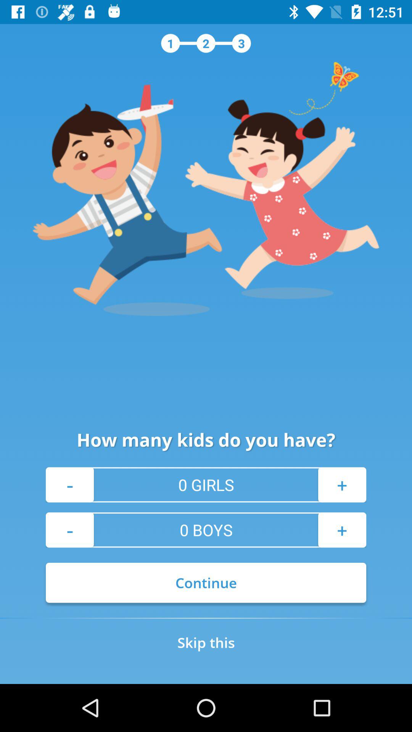 The image size is (412, 732). What do you see at coordinates (206, 642) in the screenshot?
I see `press skip this` at bounding box center [206, 642].